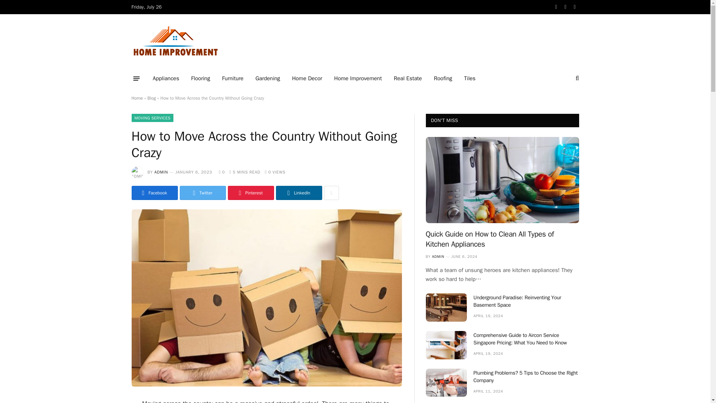 The image size is (716, 403). What do you see at coordinates (275, 172) in the screenshot?
I see `0 Article Views` at bounding box center [275, 172].